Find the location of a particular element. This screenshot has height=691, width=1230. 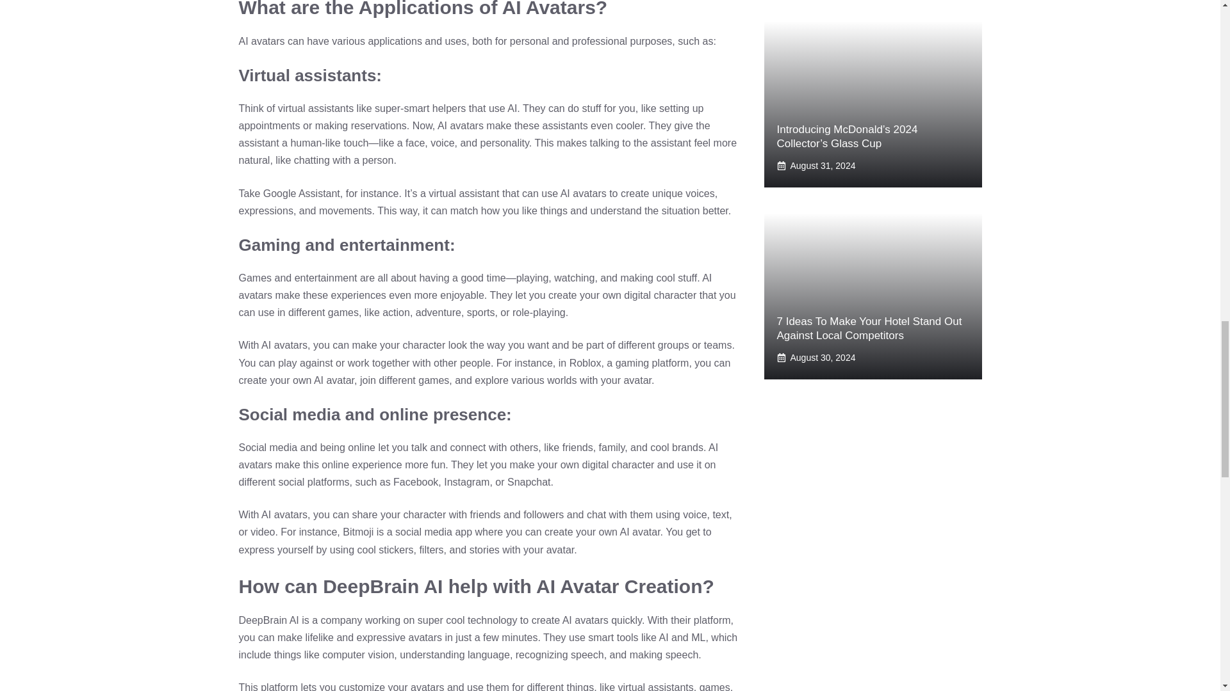

virtual assistants is located at coordinates (315, 108).